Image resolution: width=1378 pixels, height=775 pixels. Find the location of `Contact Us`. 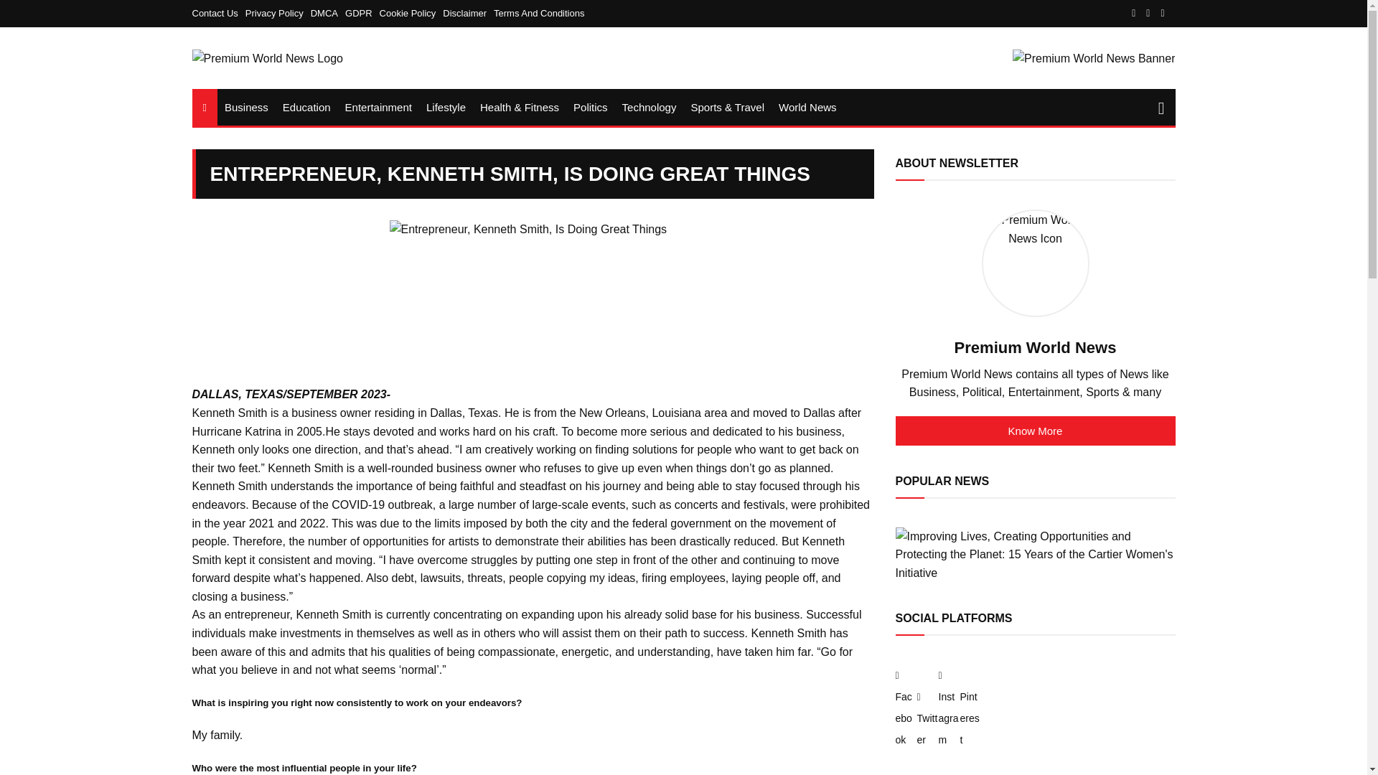

Contact Us is located at coordinates (218, 13).